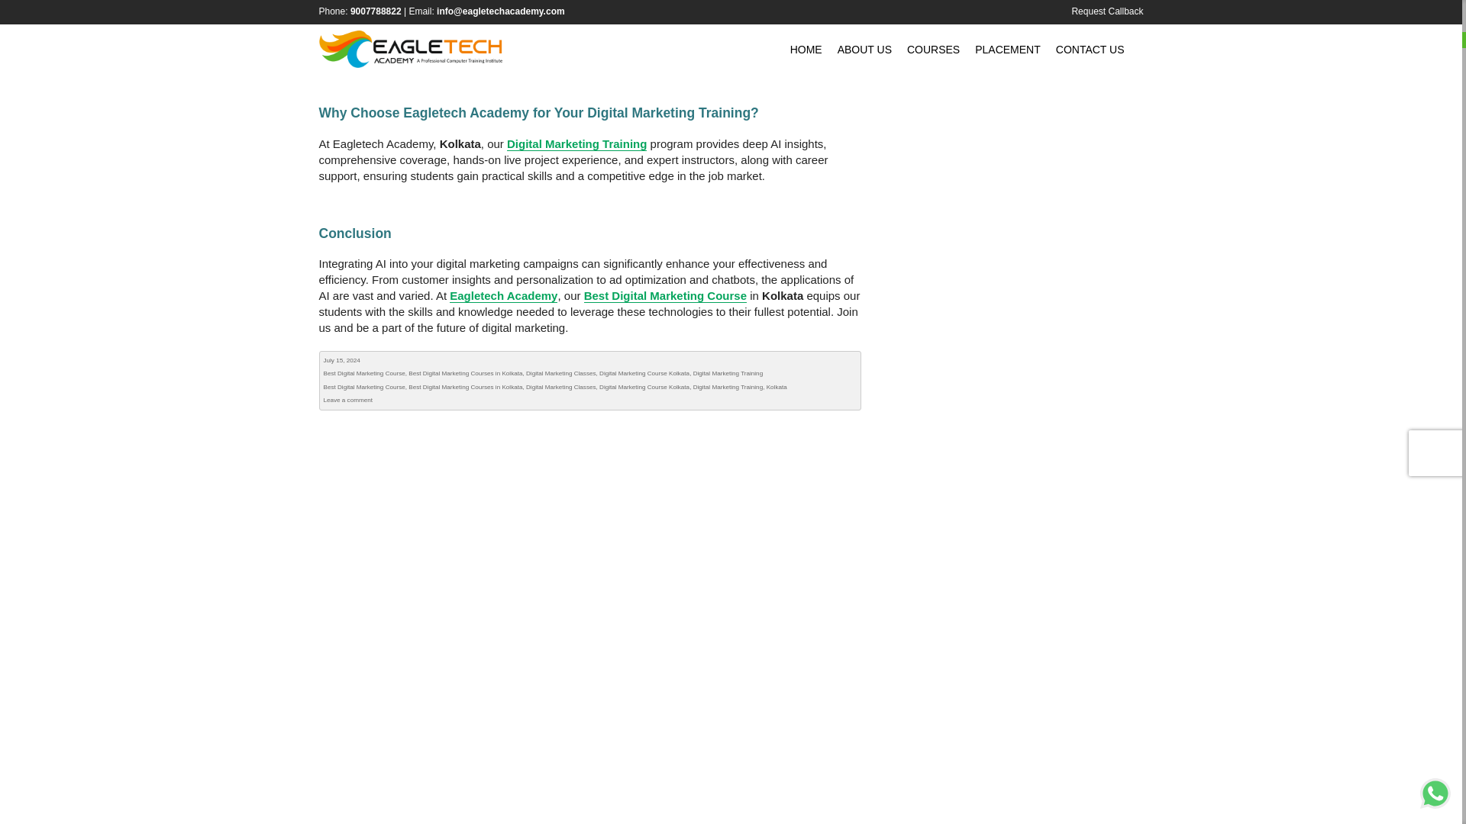  What do you see at coordinates (365, 372) in the screenshot?
I see `Best Digital Marketing Course` at bounding box center [365, 372].